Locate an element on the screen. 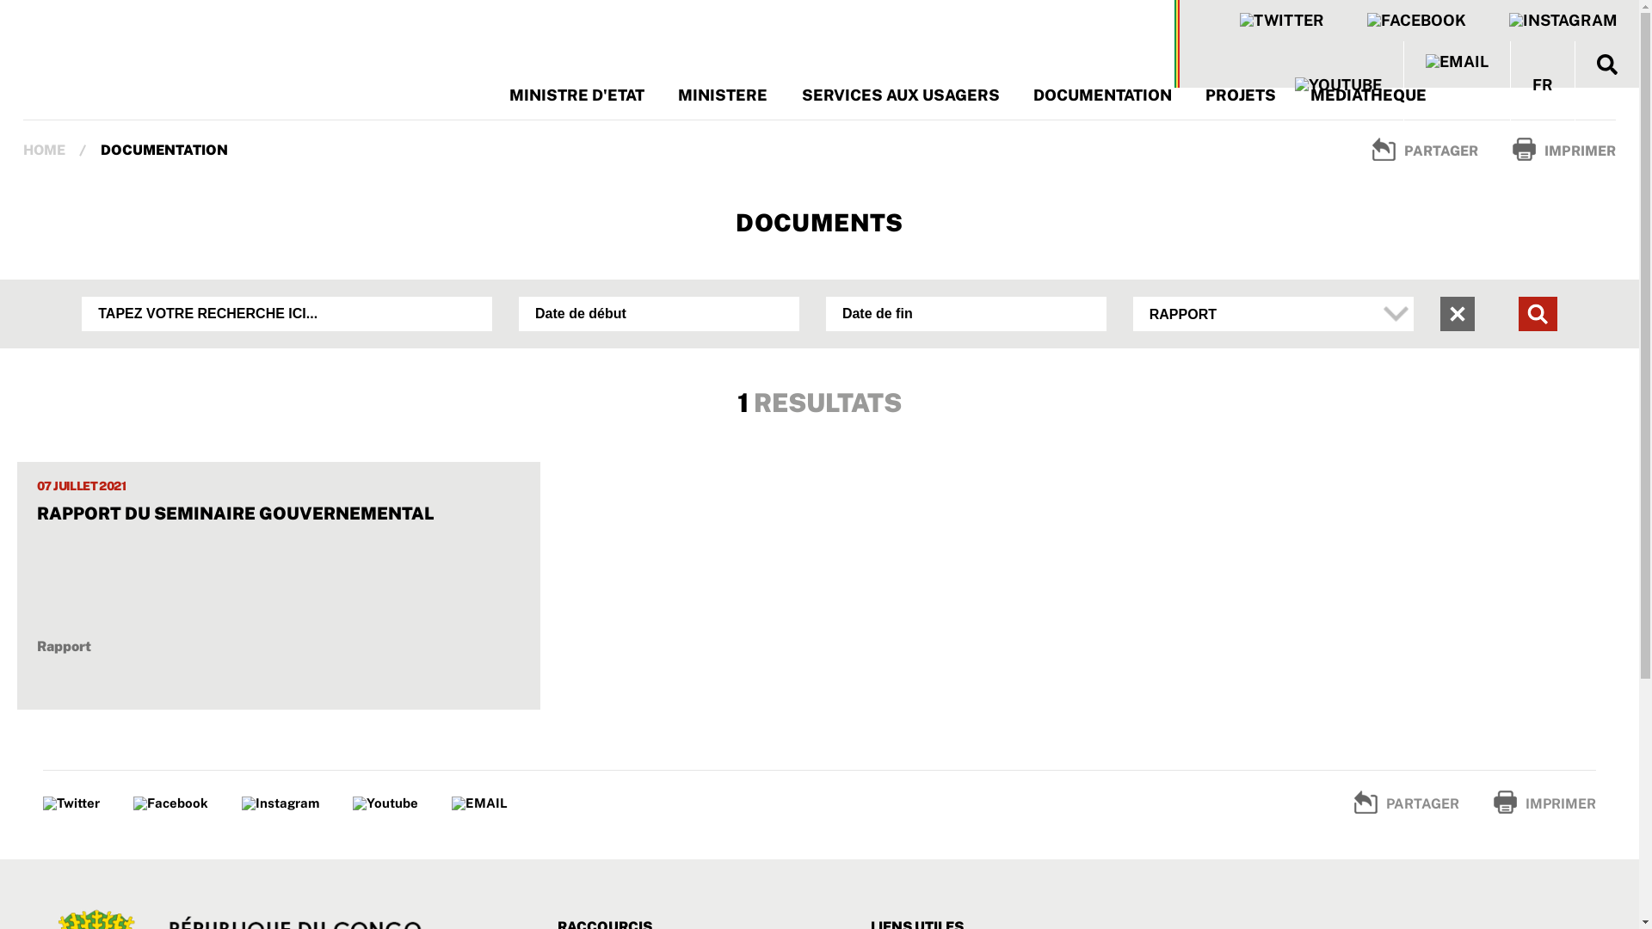 This screenshot has height=929, width=1652. MINISTERE is located at coordinates (723, 95).